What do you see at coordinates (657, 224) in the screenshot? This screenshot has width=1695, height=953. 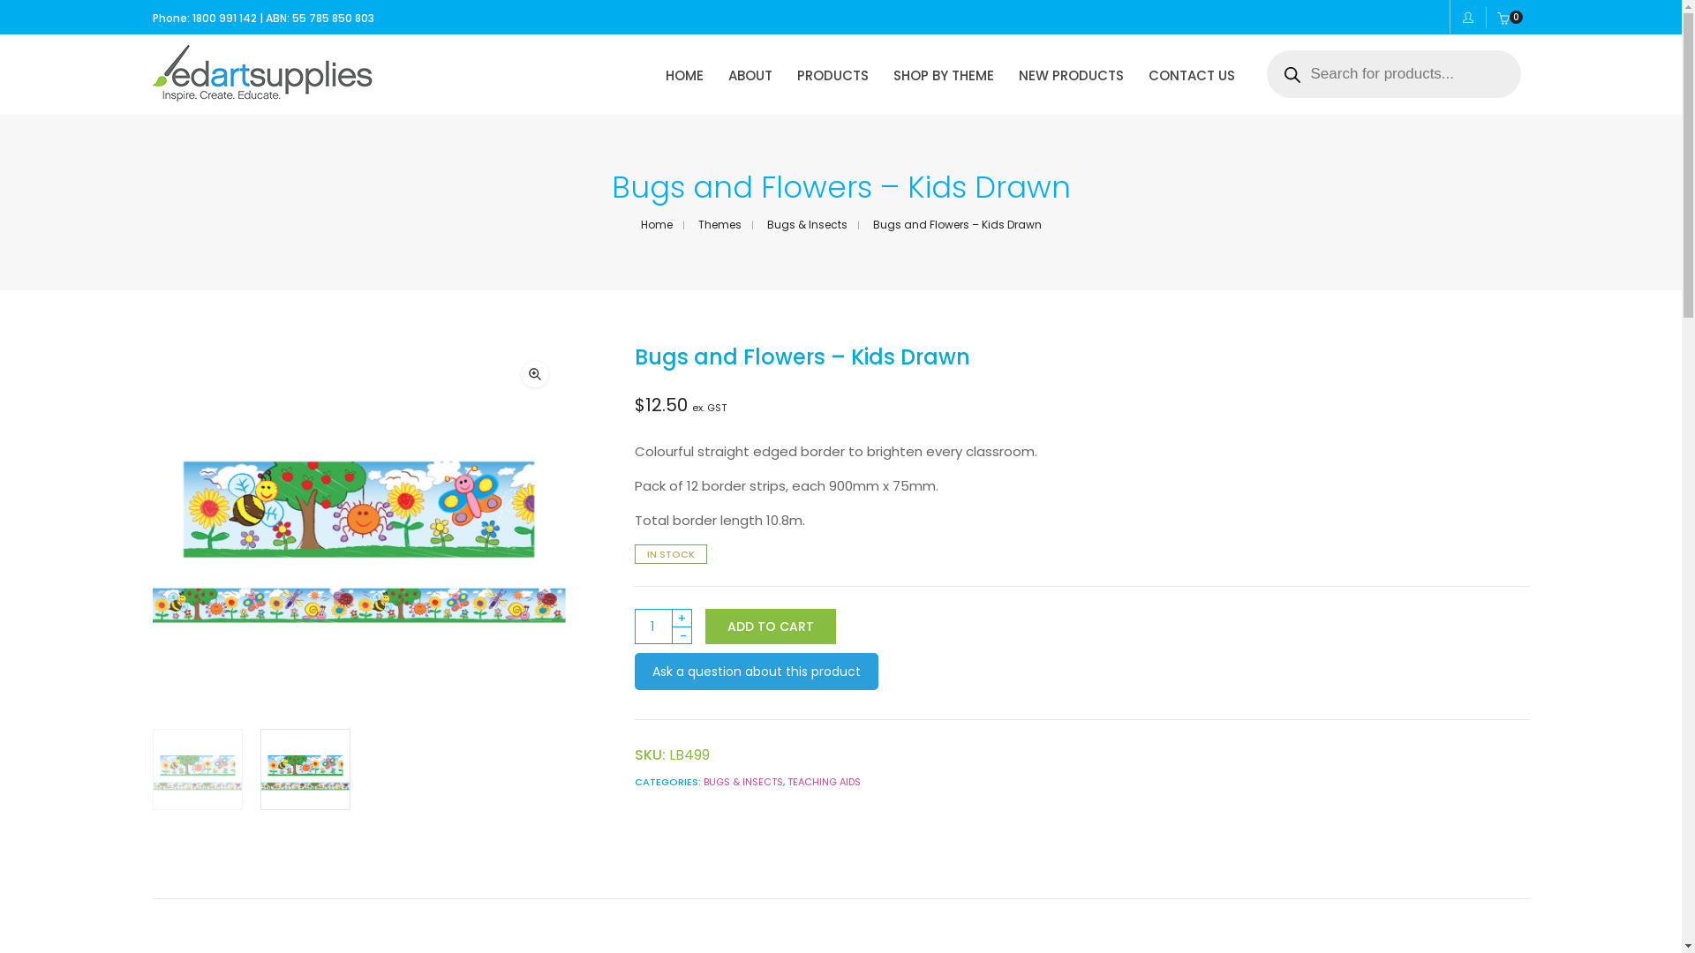 I see `Home` at bounding box center [657, 224].